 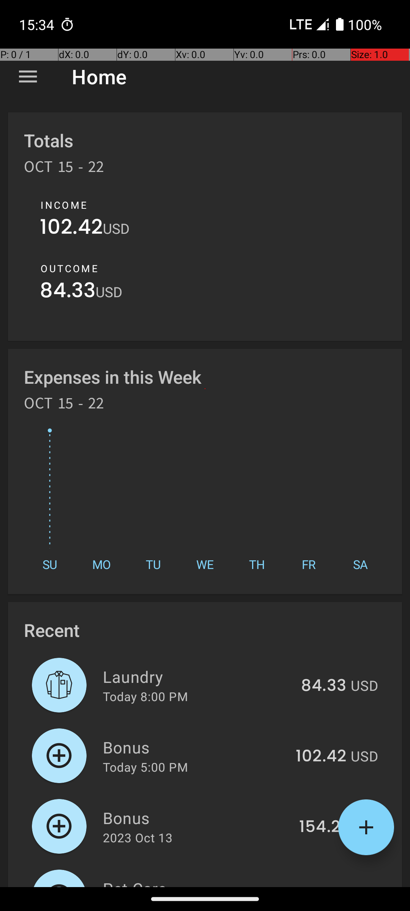 I want to click on 102.42, so click(x=71, y=229).